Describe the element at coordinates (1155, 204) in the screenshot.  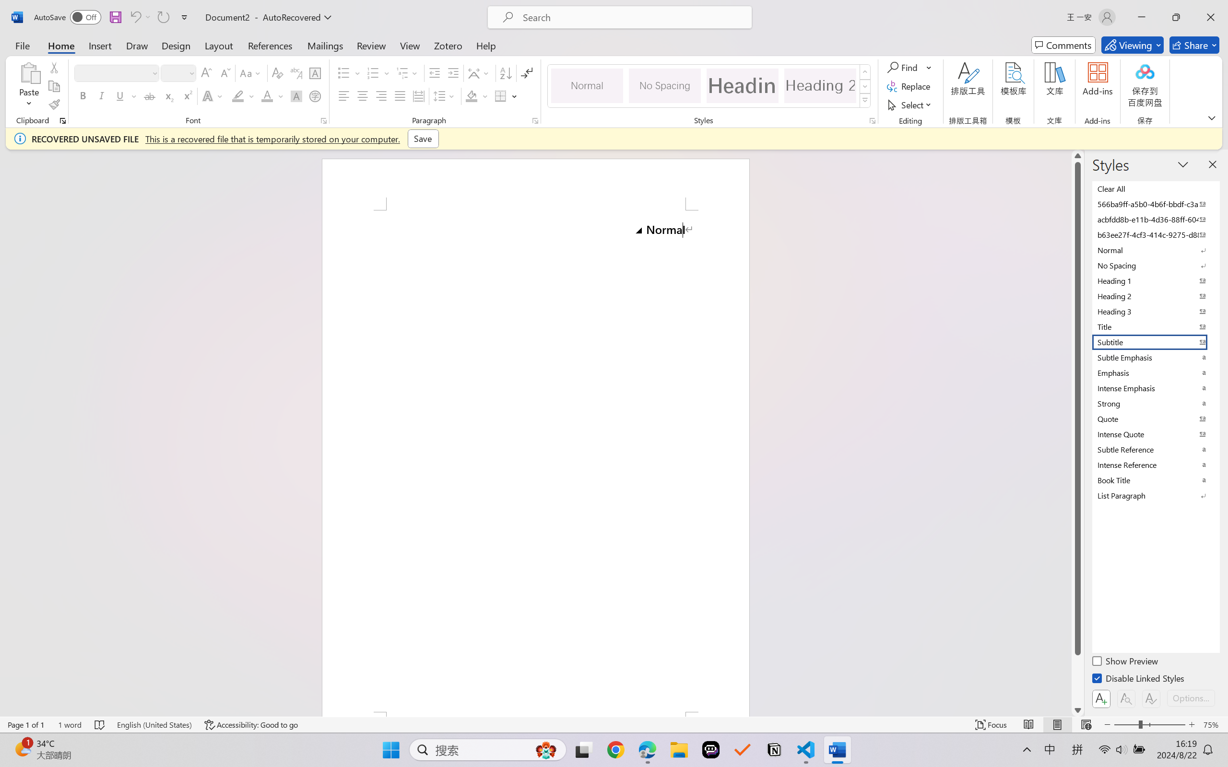
I see `566ba9ff-a5b0-4b6f-bbdf-c3ab41993fc2` at that location.